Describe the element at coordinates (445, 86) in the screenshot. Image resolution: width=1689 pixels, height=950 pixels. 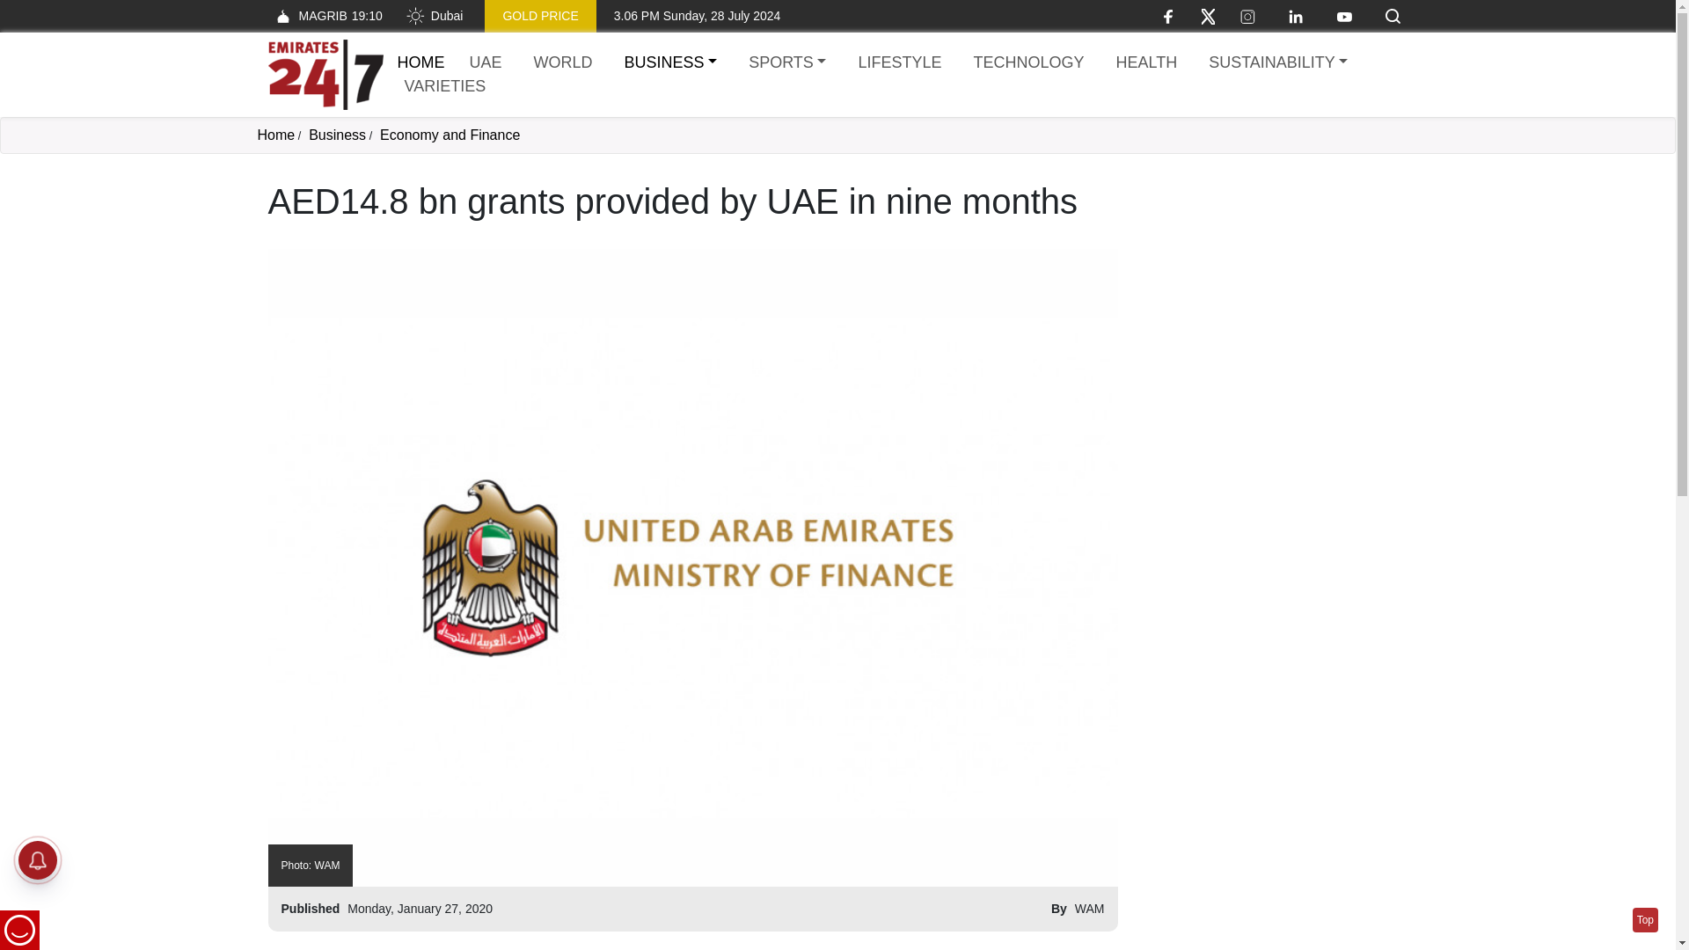
I see `VARIETIES` at that location.